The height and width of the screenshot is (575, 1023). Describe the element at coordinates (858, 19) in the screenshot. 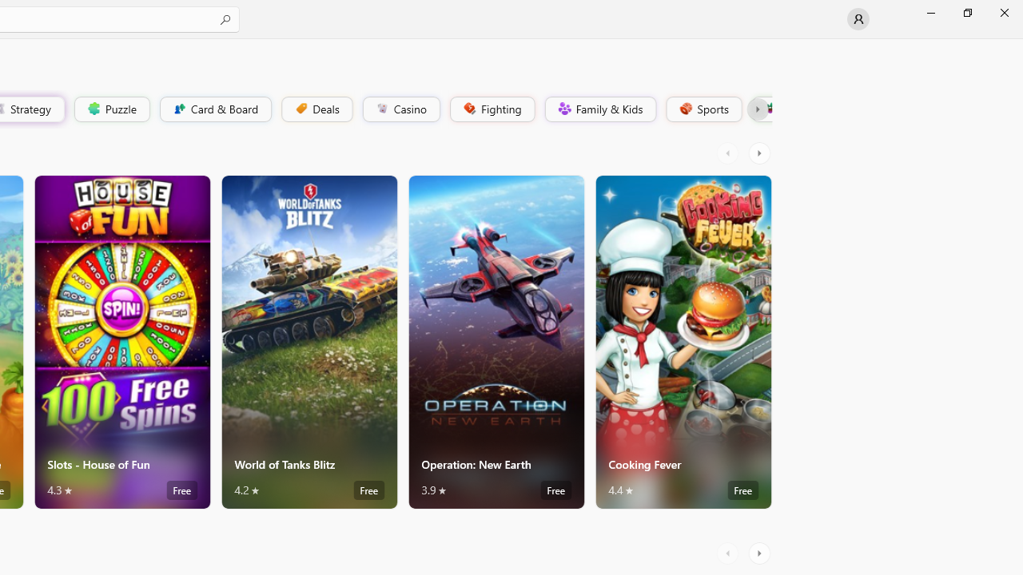

I see `User profile` at that location.